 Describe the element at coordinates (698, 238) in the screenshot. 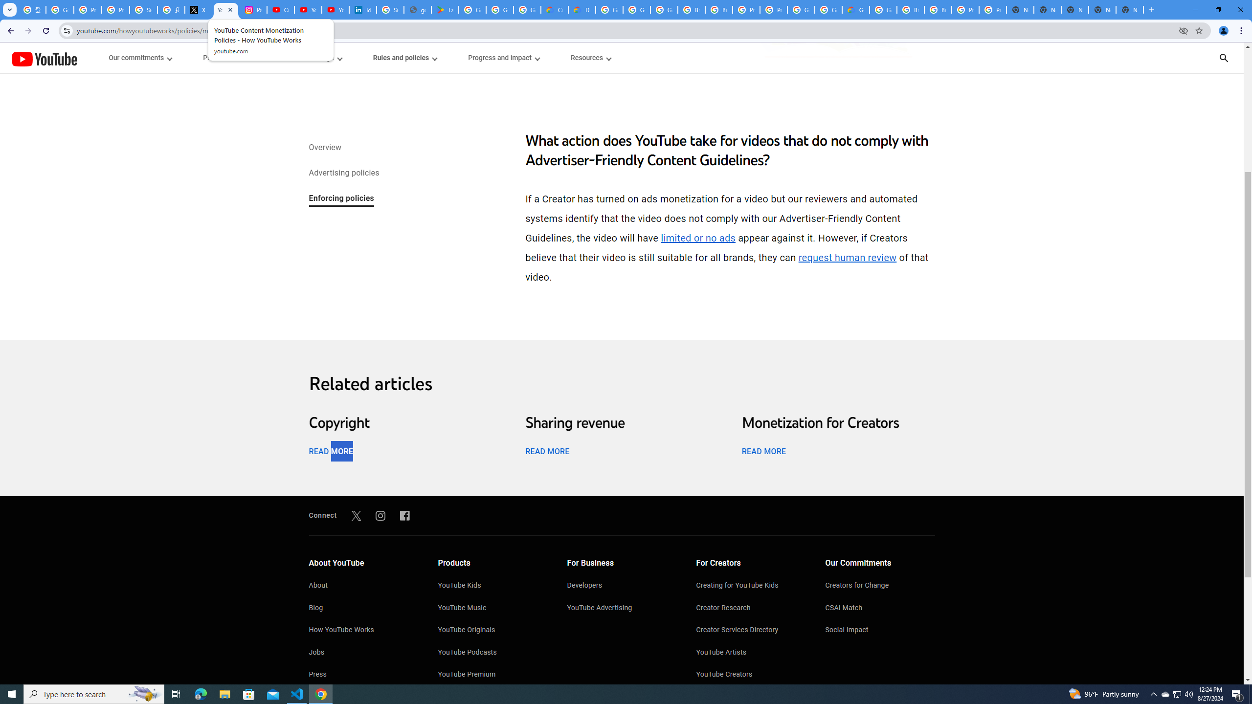

I see `limited or no ads` at that location.